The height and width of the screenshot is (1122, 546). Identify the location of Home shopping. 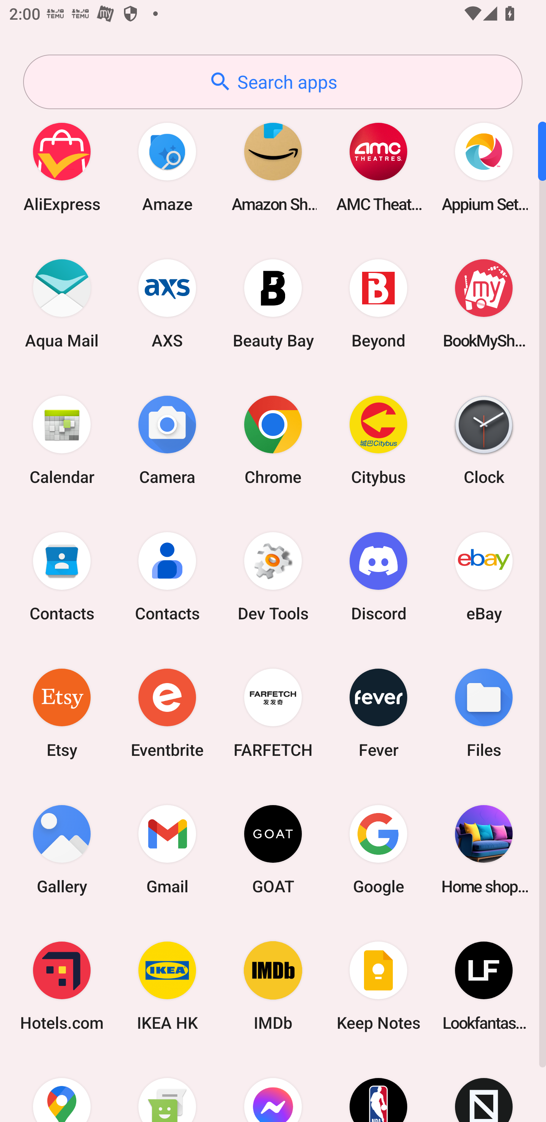
(484, 849).